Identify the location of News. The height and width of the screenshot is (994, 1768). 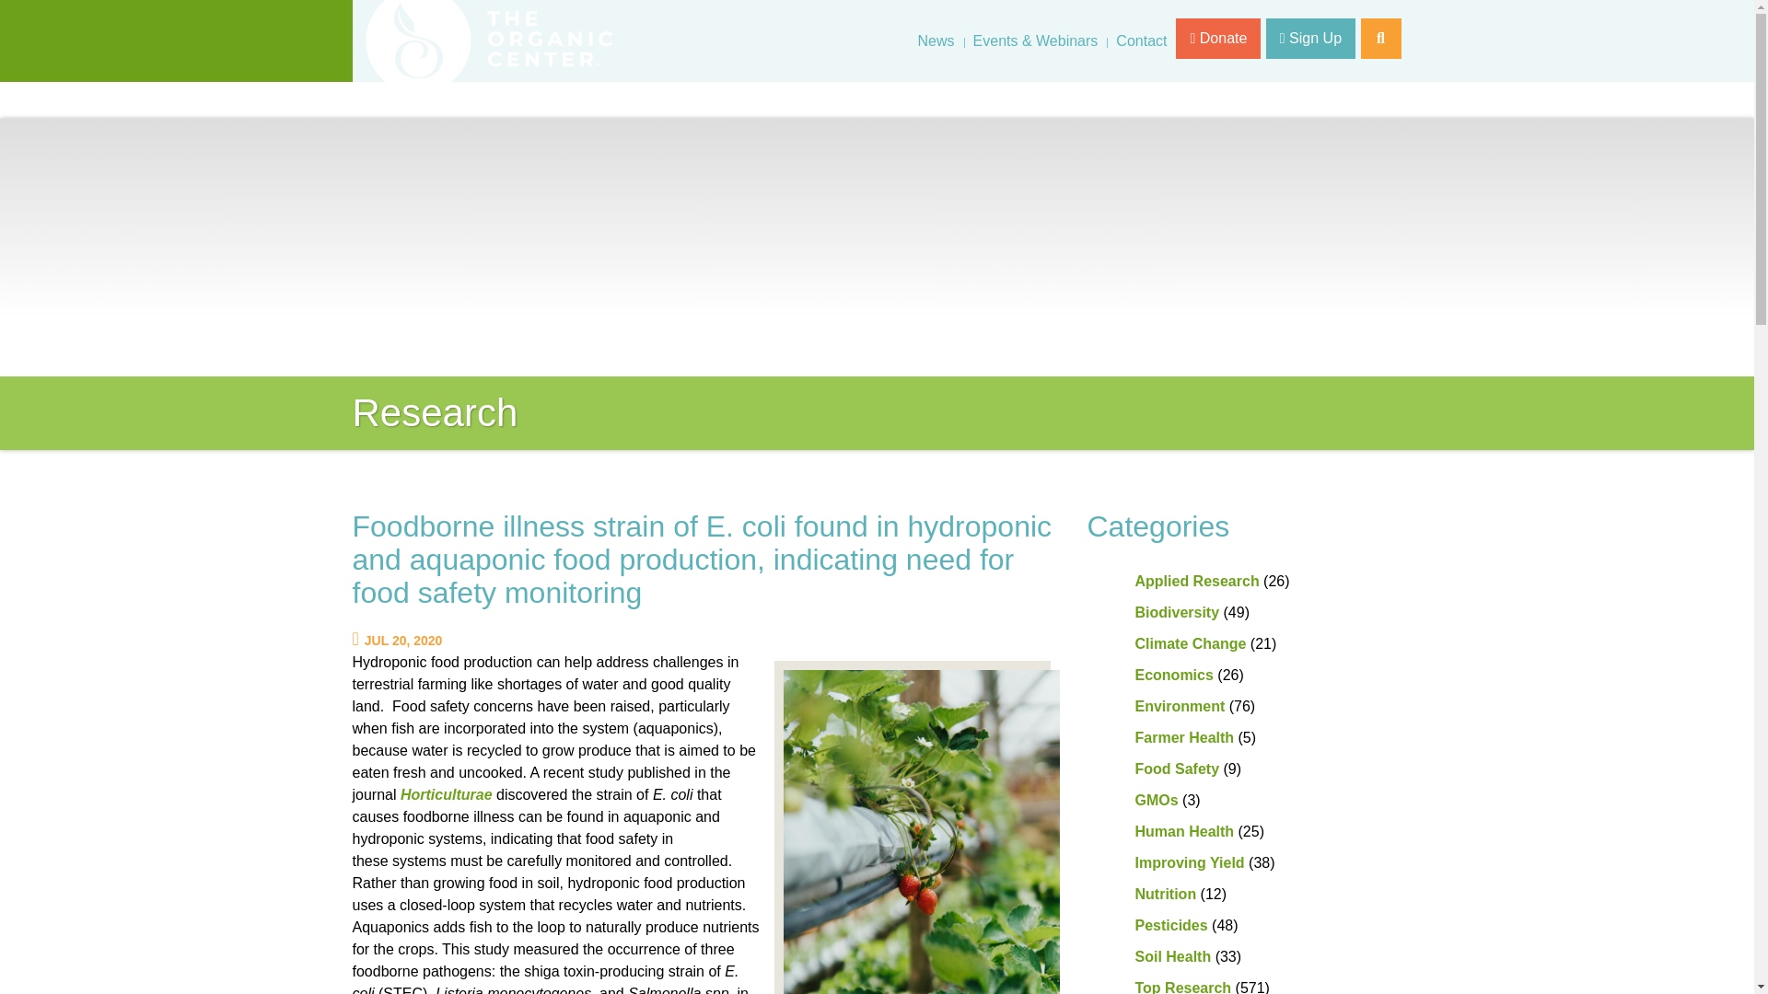
(936, 40).